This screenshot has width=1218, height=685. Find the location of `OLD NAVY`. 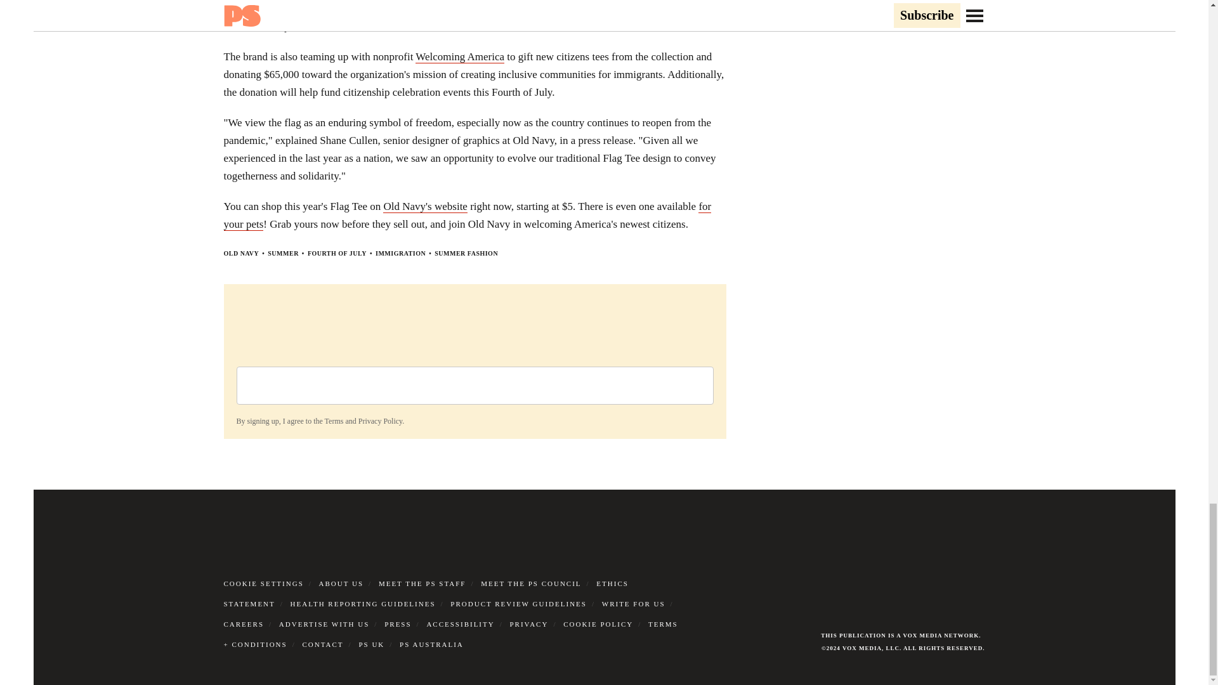

OLD NAVY is located at coordinates (240, 254).